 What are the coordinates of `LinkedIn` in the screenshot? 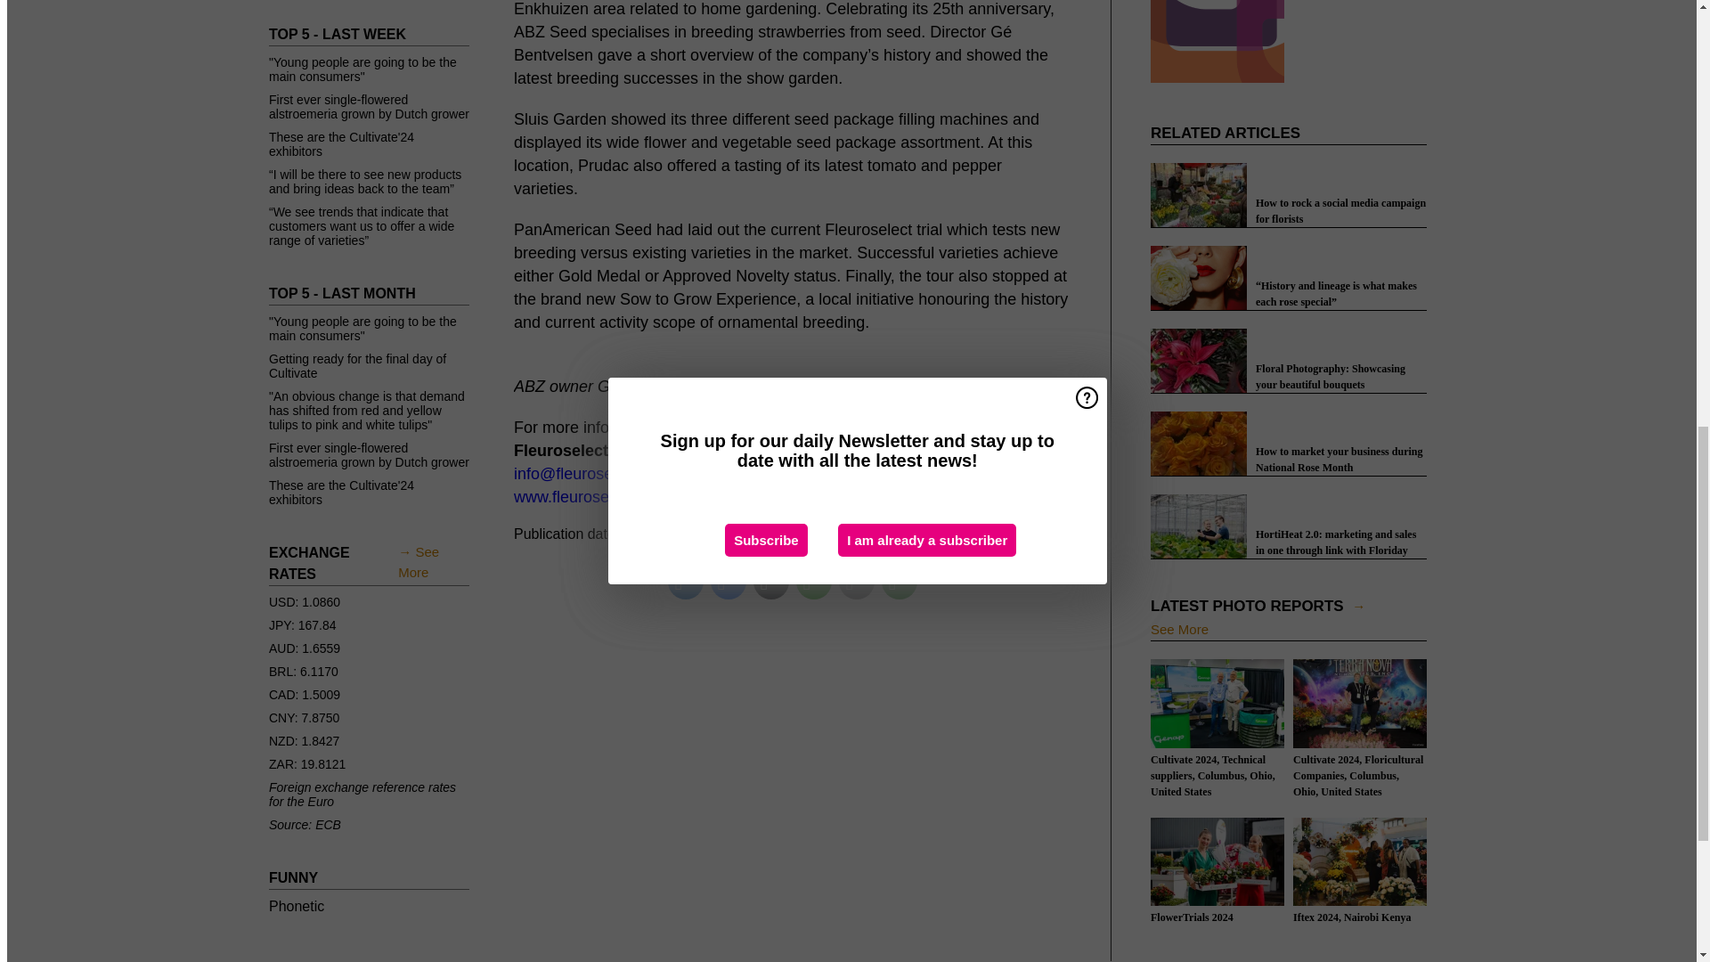 It's located at (686, 581).